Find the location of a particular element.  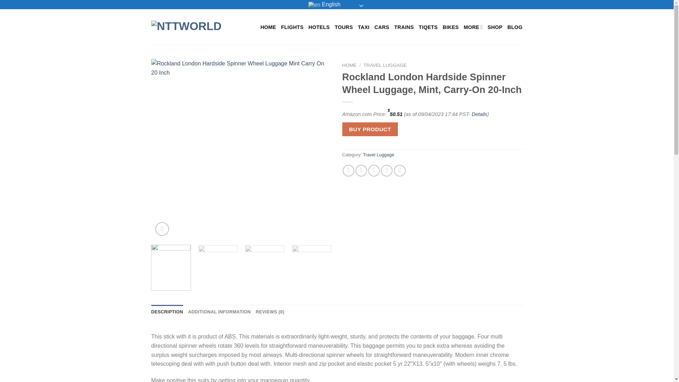

MORE is located at coordinates (473, 27).